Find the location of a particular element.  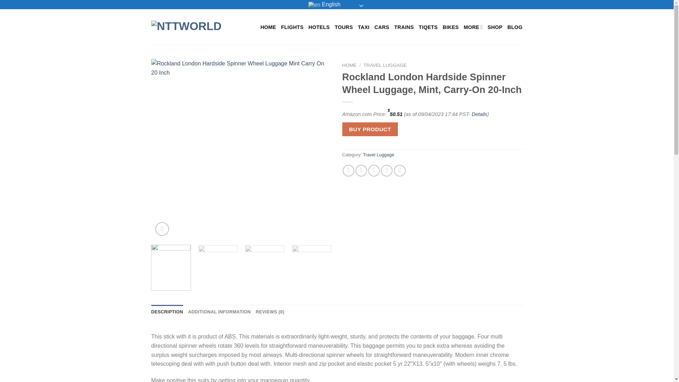

MORE is located at coordinates (473, 27).